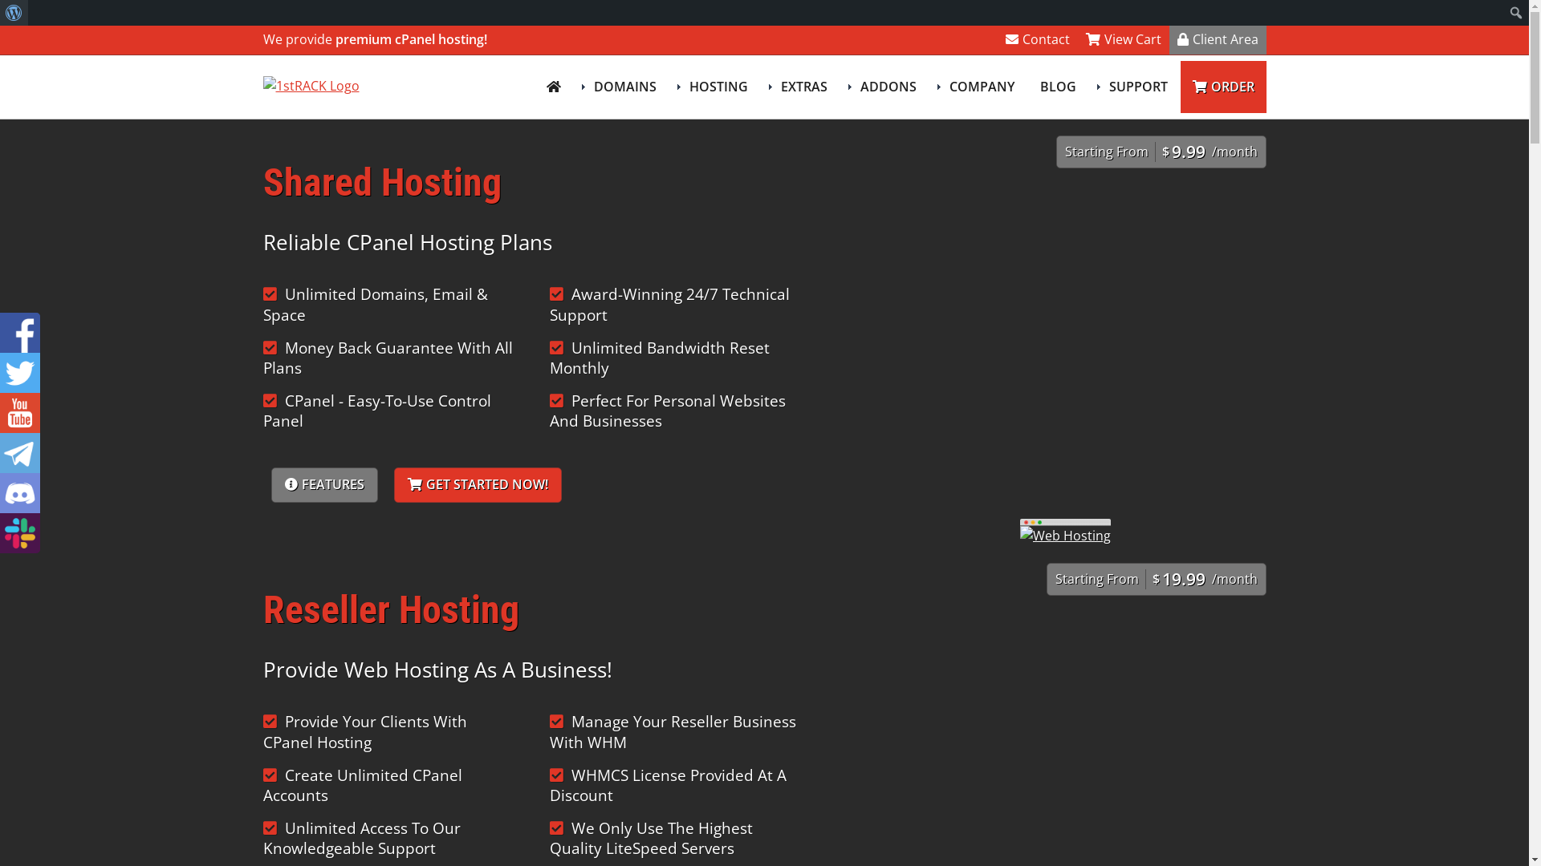 The width and height of the screenshot is (1541, 866). Describe the element at coordinates (1134, 87) in the screenshot. I see `SUPPORT` at that location.